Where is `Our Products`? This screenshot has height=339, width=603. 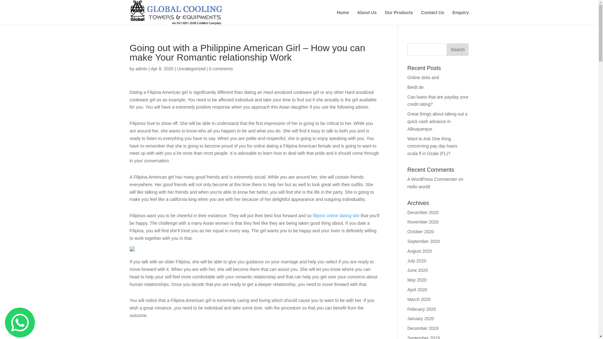 Our Products is located at coordinates (398, 18).